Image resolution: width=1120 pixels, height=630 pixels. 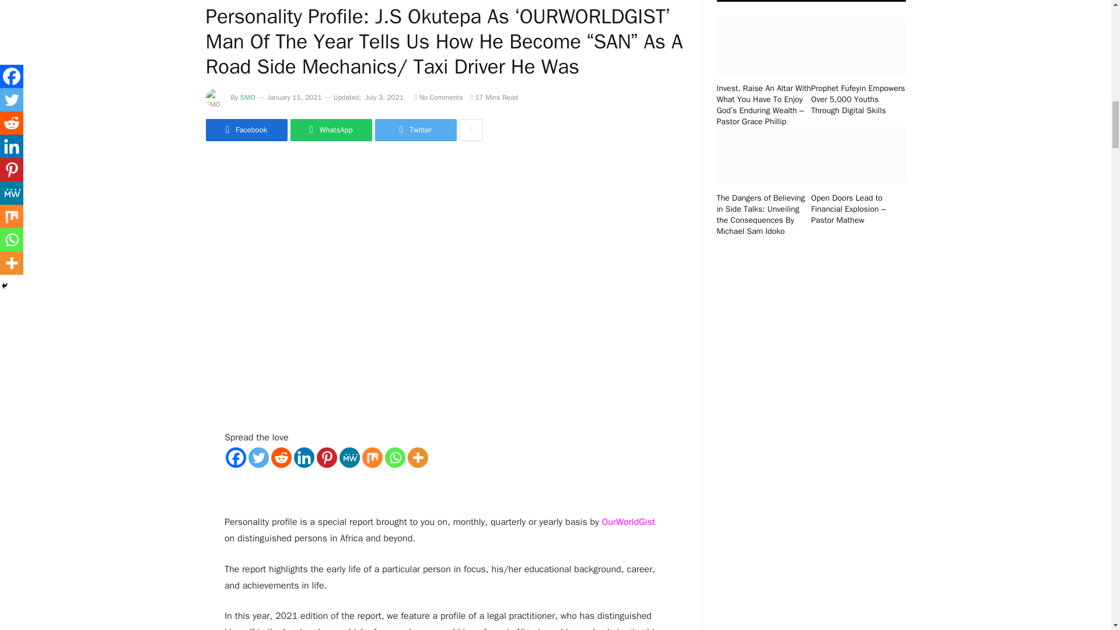 What do you see at coordinates (471, 129) in the screenshot?
I see `Show More Social Sharing` at bounding box center [471, 129].